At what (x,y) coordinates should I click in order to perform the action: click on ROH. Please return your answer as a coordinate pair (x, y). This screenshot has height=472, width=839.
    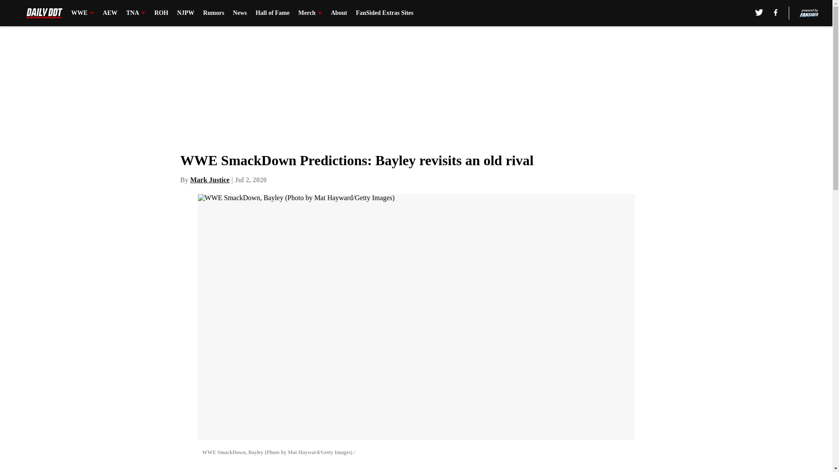
    Looking at the image, I should click on (161, 13).